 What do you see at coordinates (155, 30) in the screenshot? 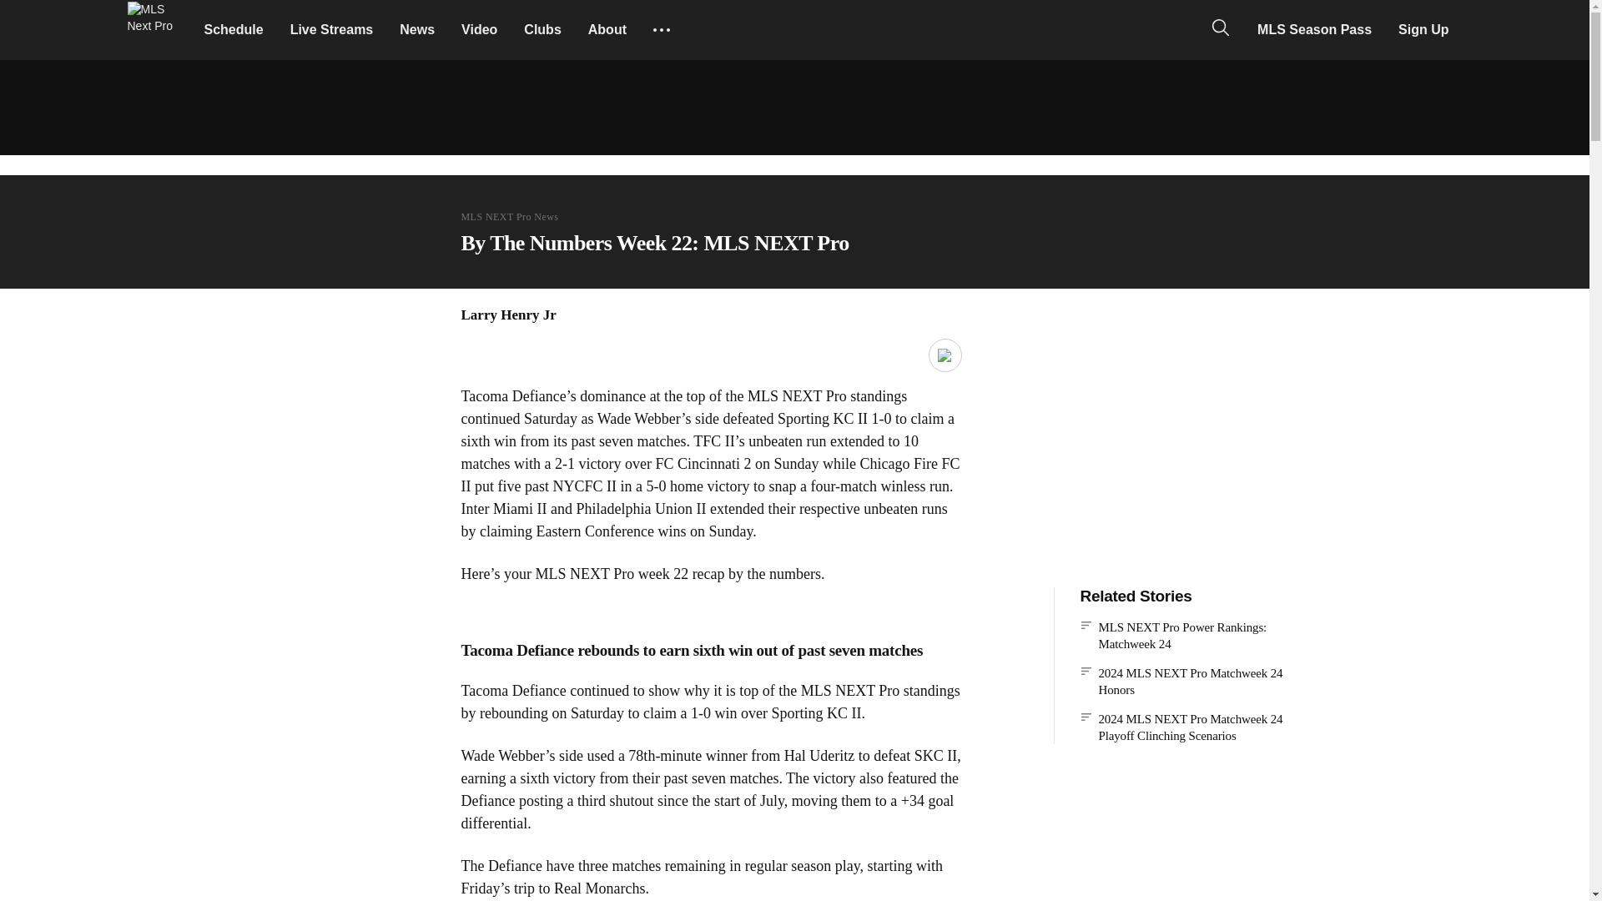
I see `MLS Next Pro` at bounding box center [155, 30].